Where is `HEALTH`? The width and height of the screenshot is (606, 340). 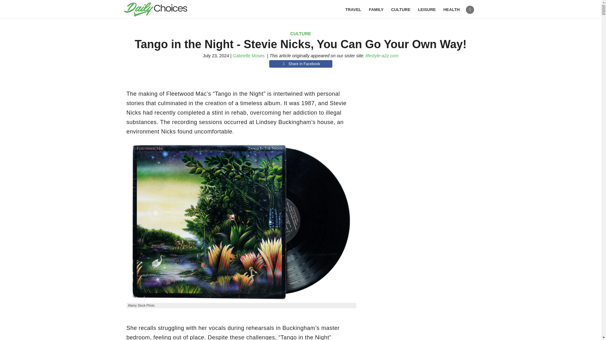 HEALTH is located at coordinates (452, 9).